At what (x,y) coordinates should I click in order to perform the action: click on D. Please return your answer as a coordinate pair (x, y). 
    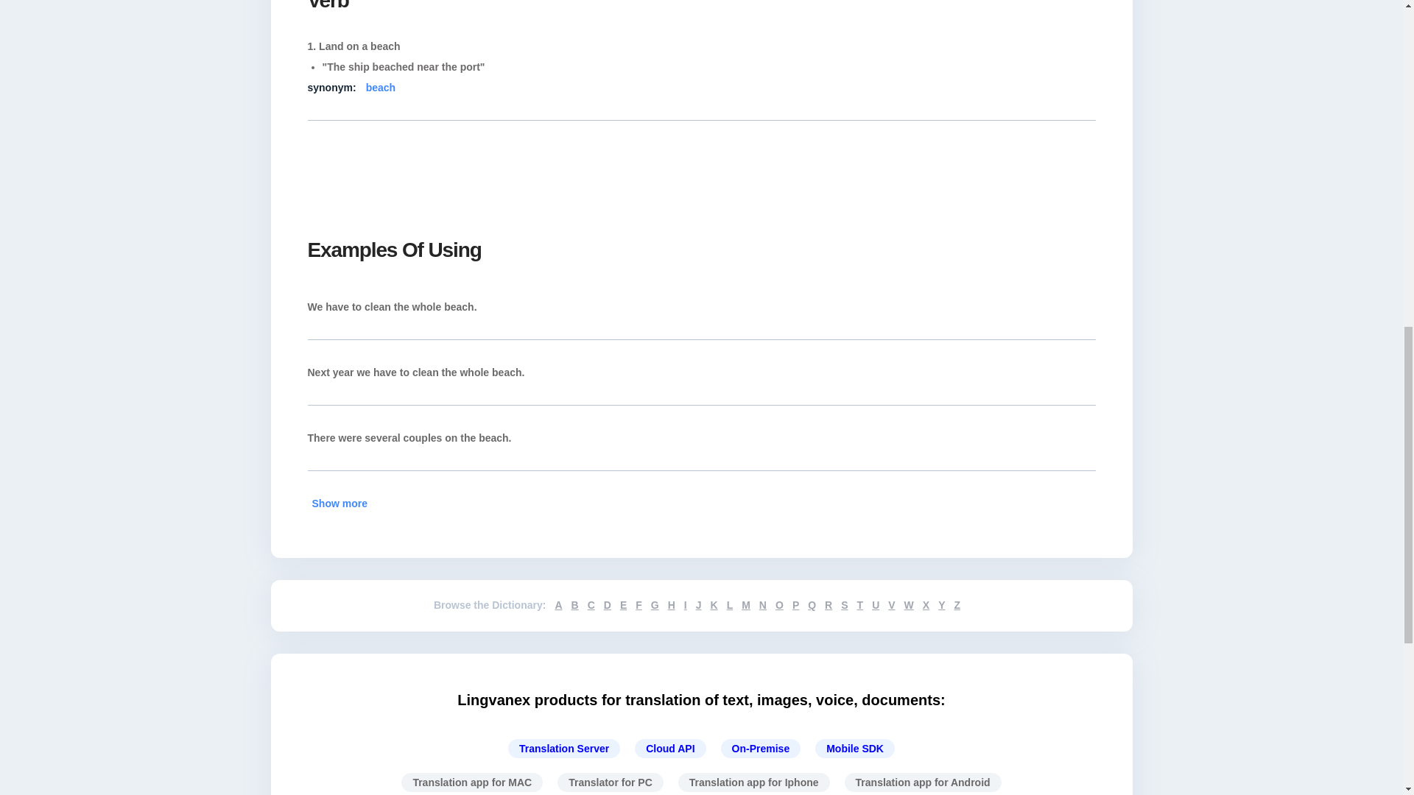
    Looking at the image, I should click on (607, 605).